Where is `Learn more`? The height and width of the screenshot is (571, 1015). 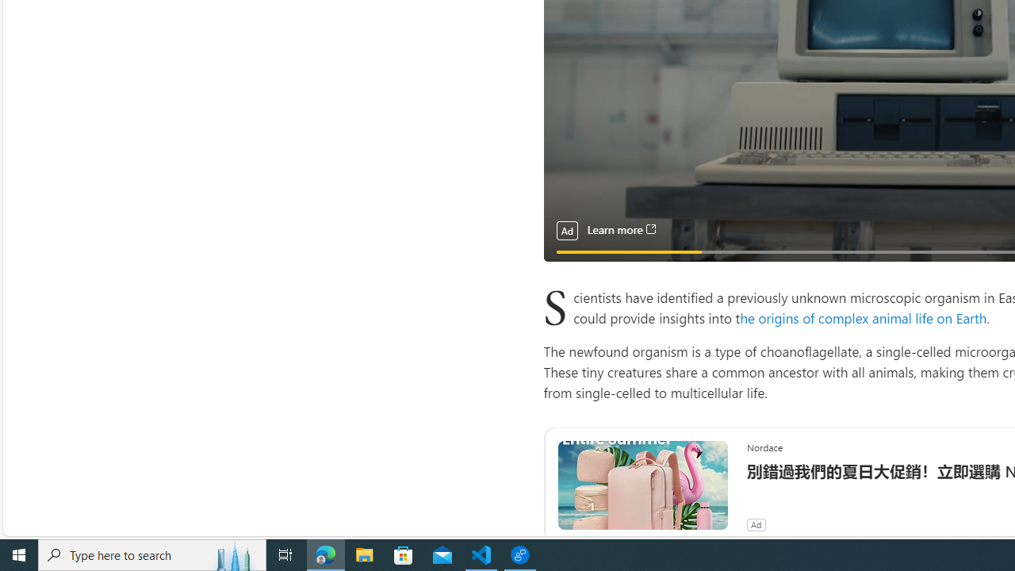
Learn more is located at coordinates (621, 230).